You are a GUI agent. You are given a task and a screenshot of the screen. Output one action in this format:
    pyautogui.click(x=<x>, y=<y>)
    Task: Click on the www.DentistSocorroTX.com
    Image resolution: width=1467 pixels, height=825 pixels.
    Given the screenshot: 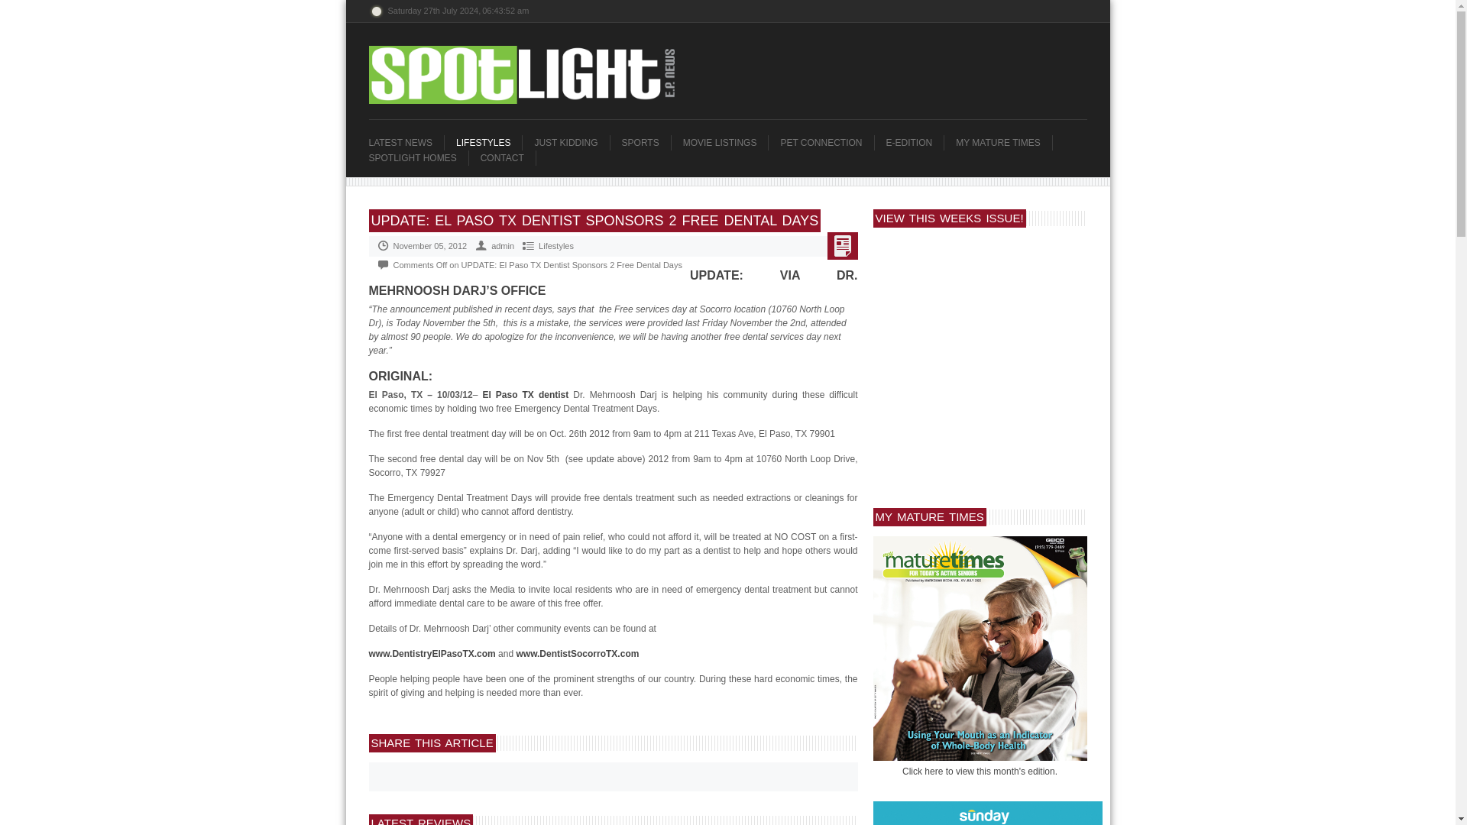 What is the action you would take?
    pyautogui.click(x=577, y=653)
    